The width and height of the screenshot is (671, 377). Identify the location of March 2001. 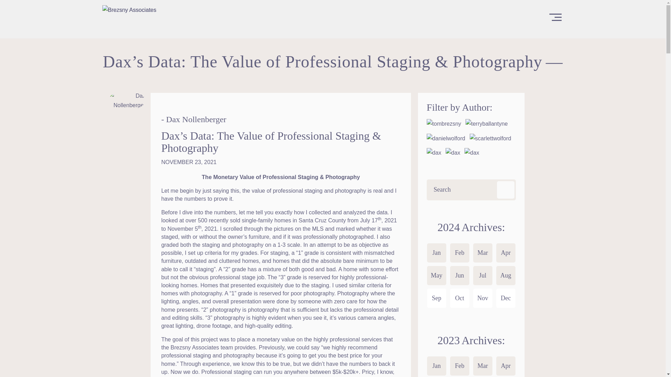
(483, 253).